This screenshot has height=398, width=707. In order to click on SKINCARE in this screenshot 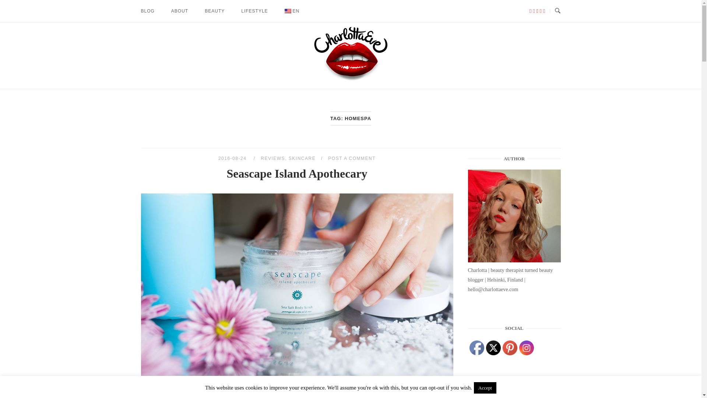, I will do `click(302, 158)`.